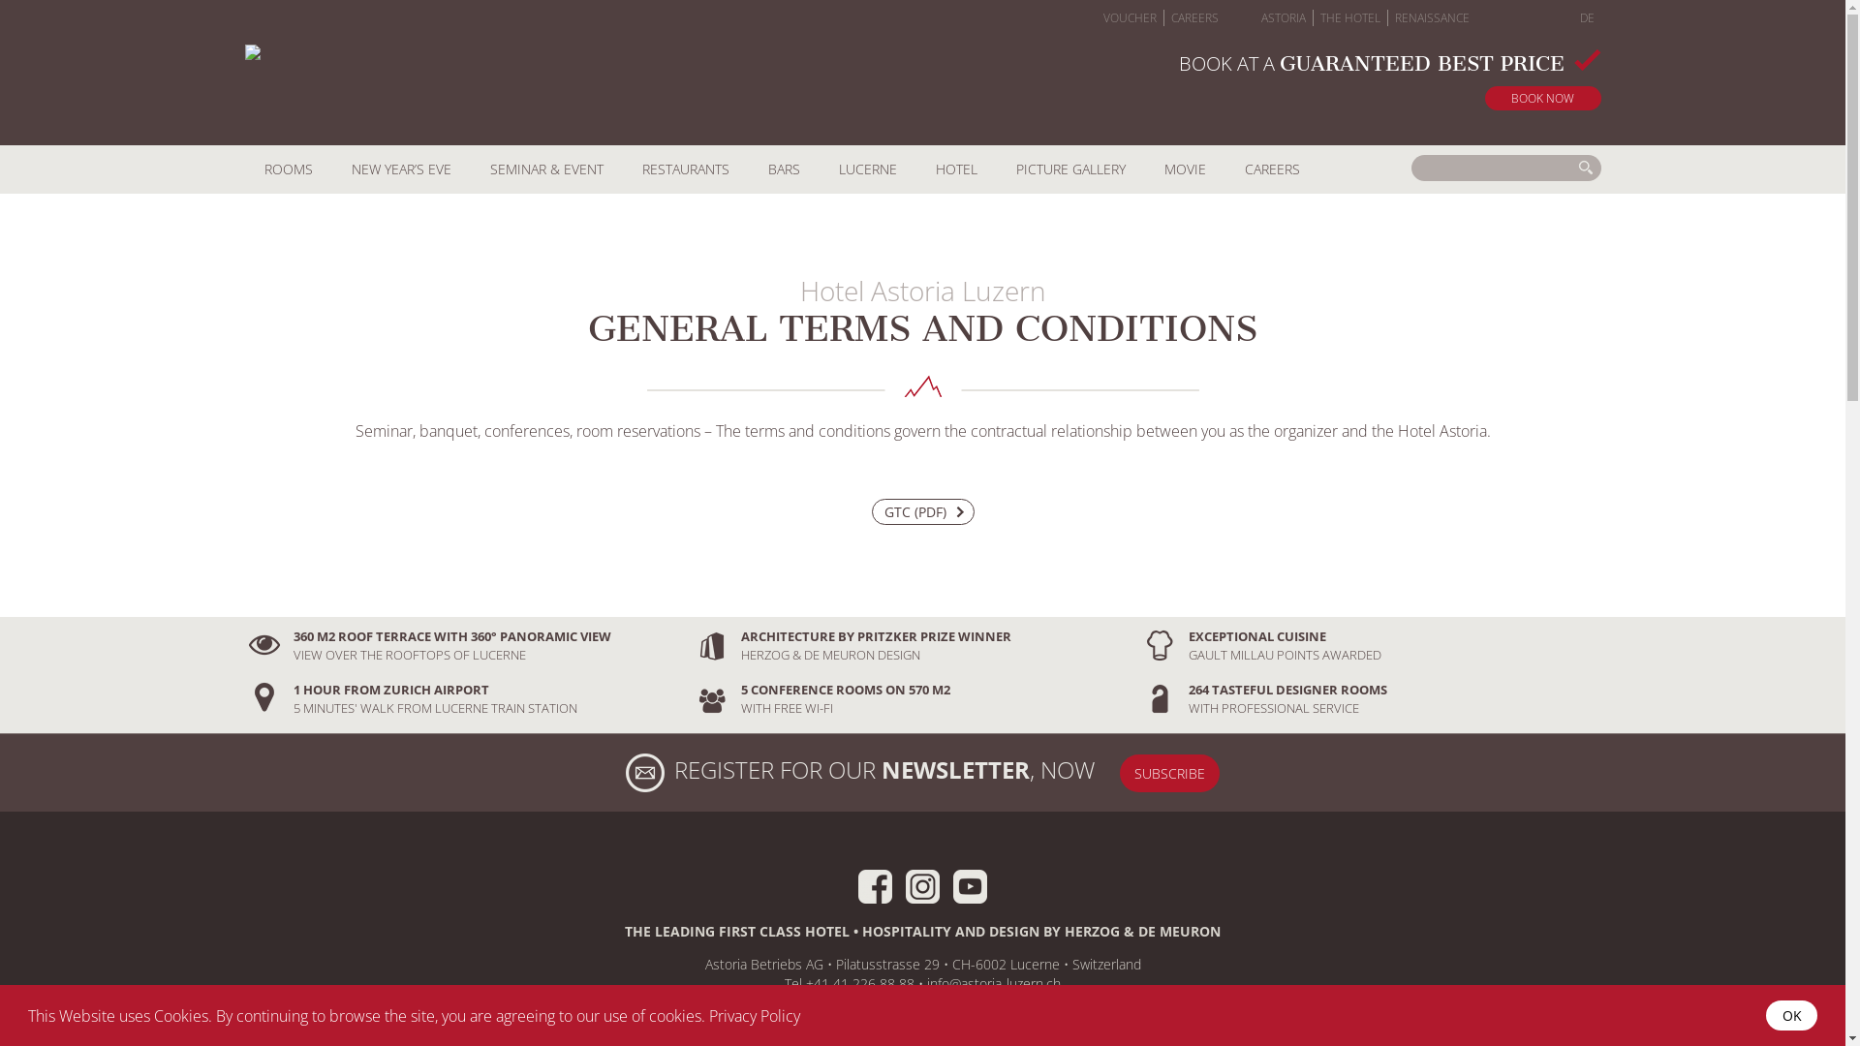 The height and width of the screenshot is (1046, 1860). I want to click on LUCERNE, so click(868, 169).